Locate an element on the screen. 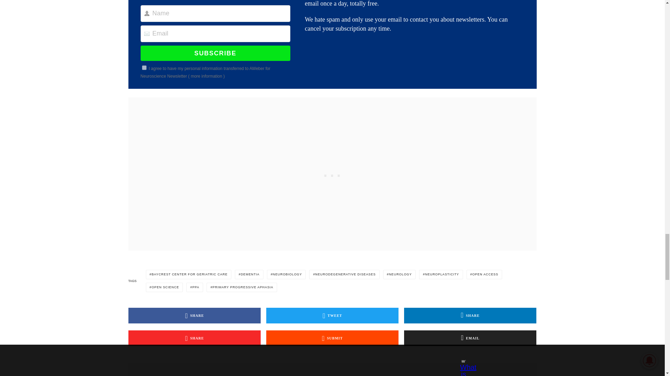  OPEN ACCESS is located at coordinates (484, 274).